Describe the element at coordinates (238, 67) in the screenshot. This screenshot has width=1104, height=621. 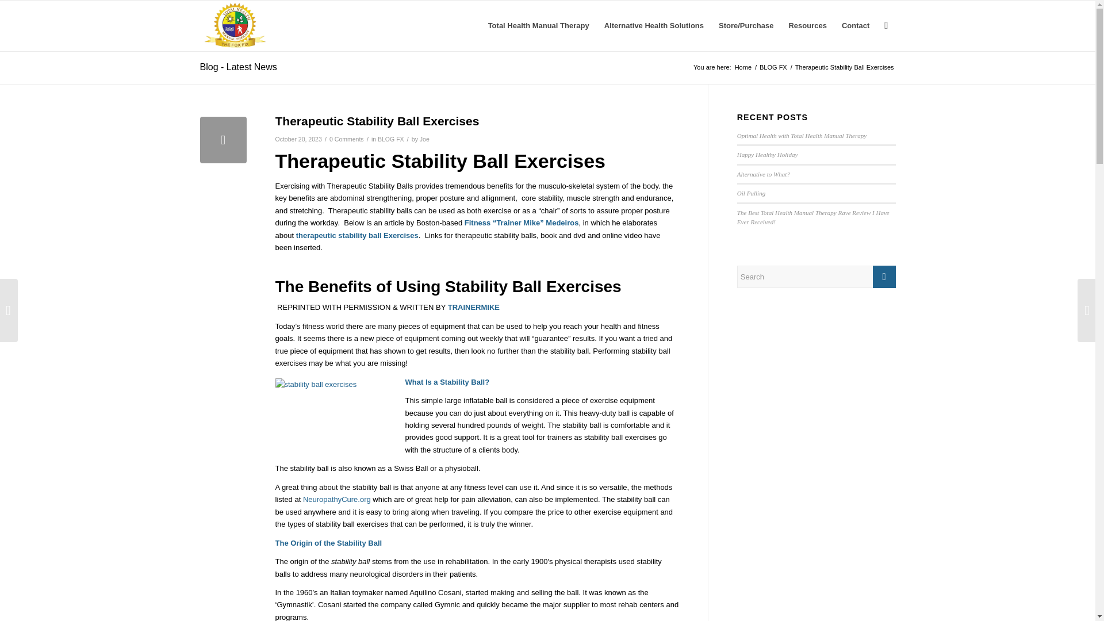
I see `Permanent Link: Blog - Latest News` at that location.